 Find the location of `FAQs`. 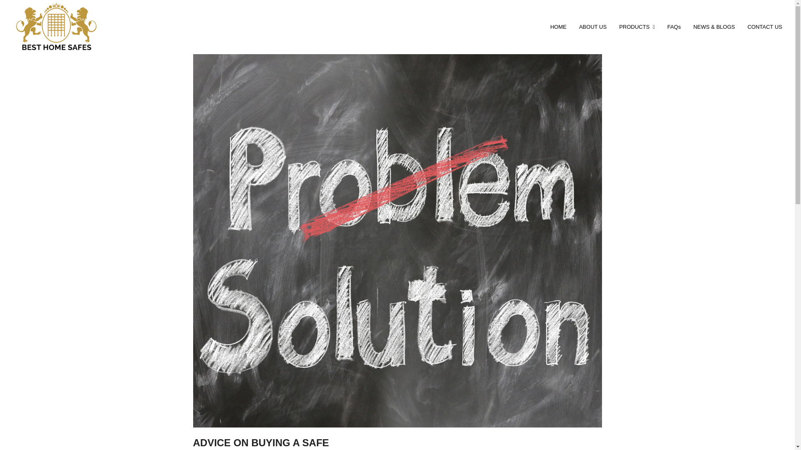

FAQs is located at coordinates (674, 27).